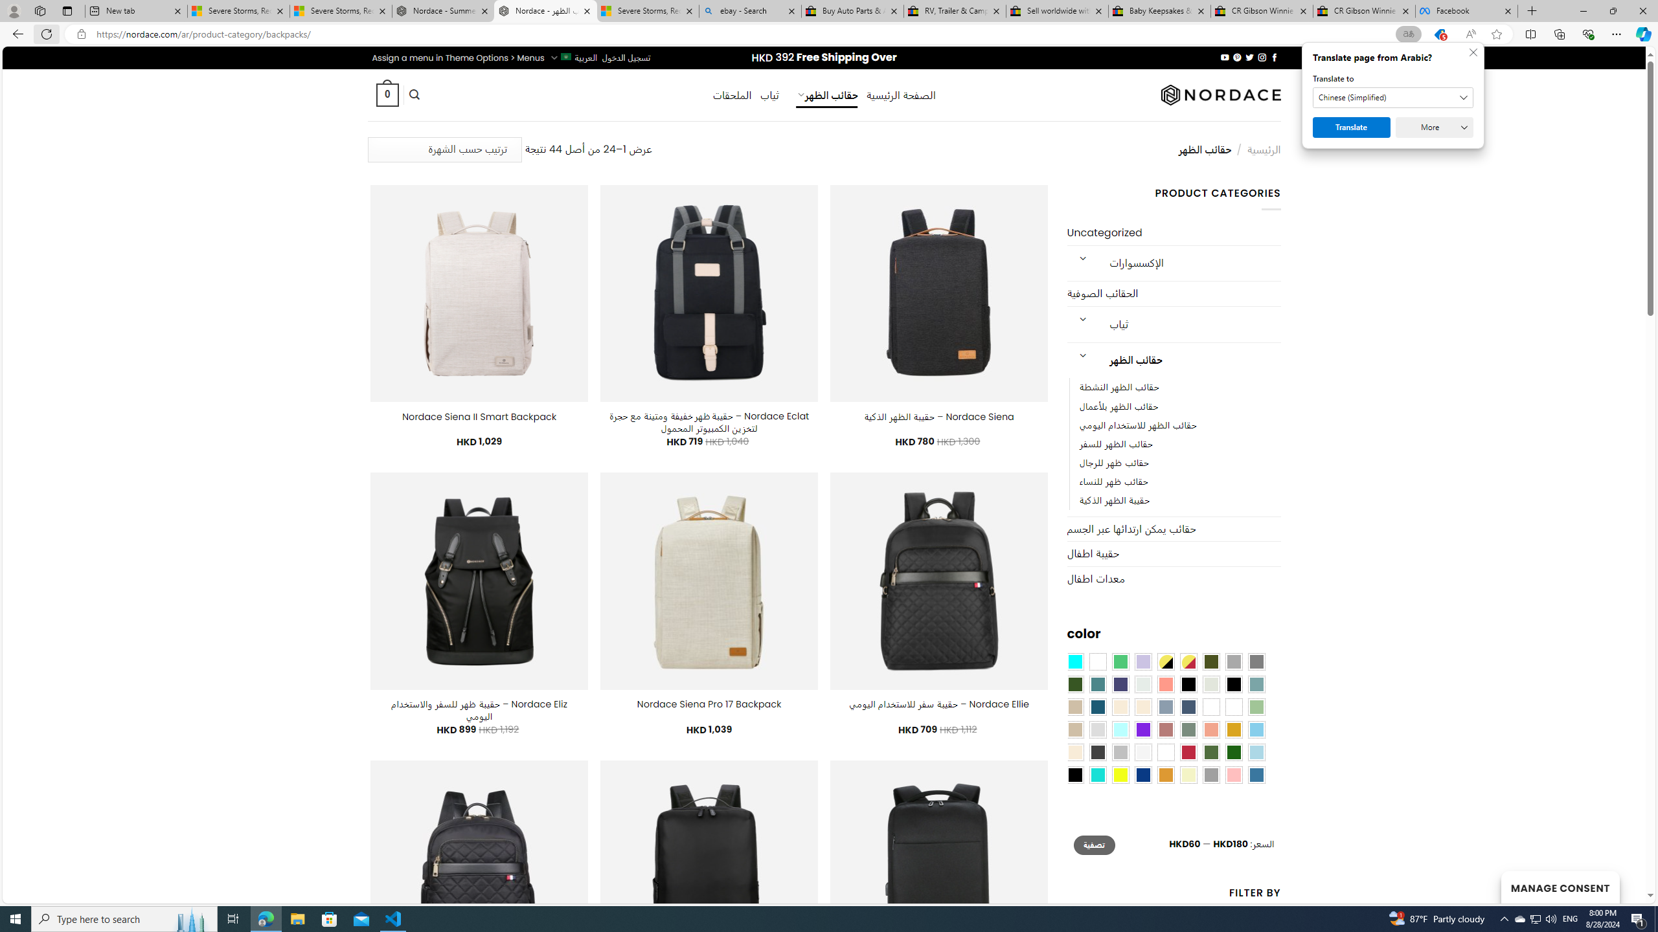 Image resolution: width=1658 pixels, height=932 pixels. I want to click on Khaki, so click(1233, 707).